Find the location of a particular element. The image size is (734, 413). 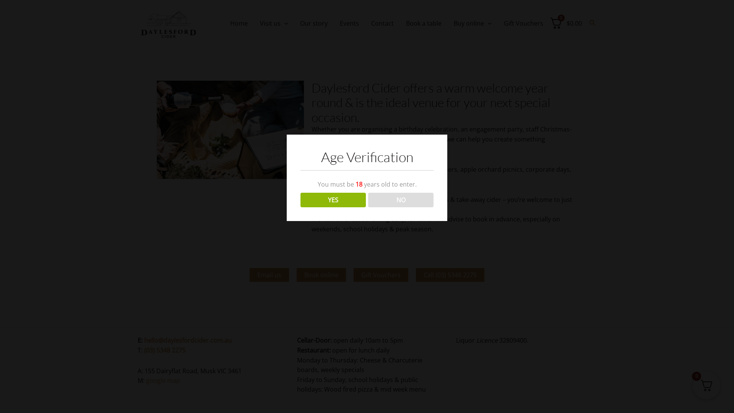

NO is located at coordinates (401, 200).